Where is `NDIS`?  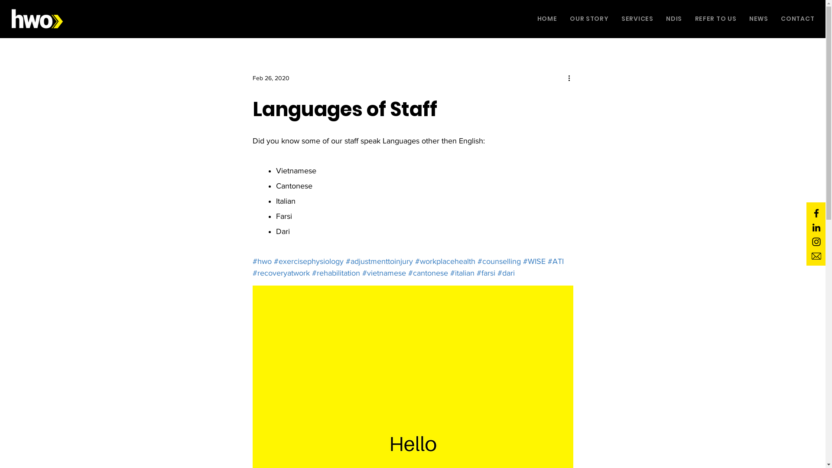
NDIS is located at coordinates (674, 19).